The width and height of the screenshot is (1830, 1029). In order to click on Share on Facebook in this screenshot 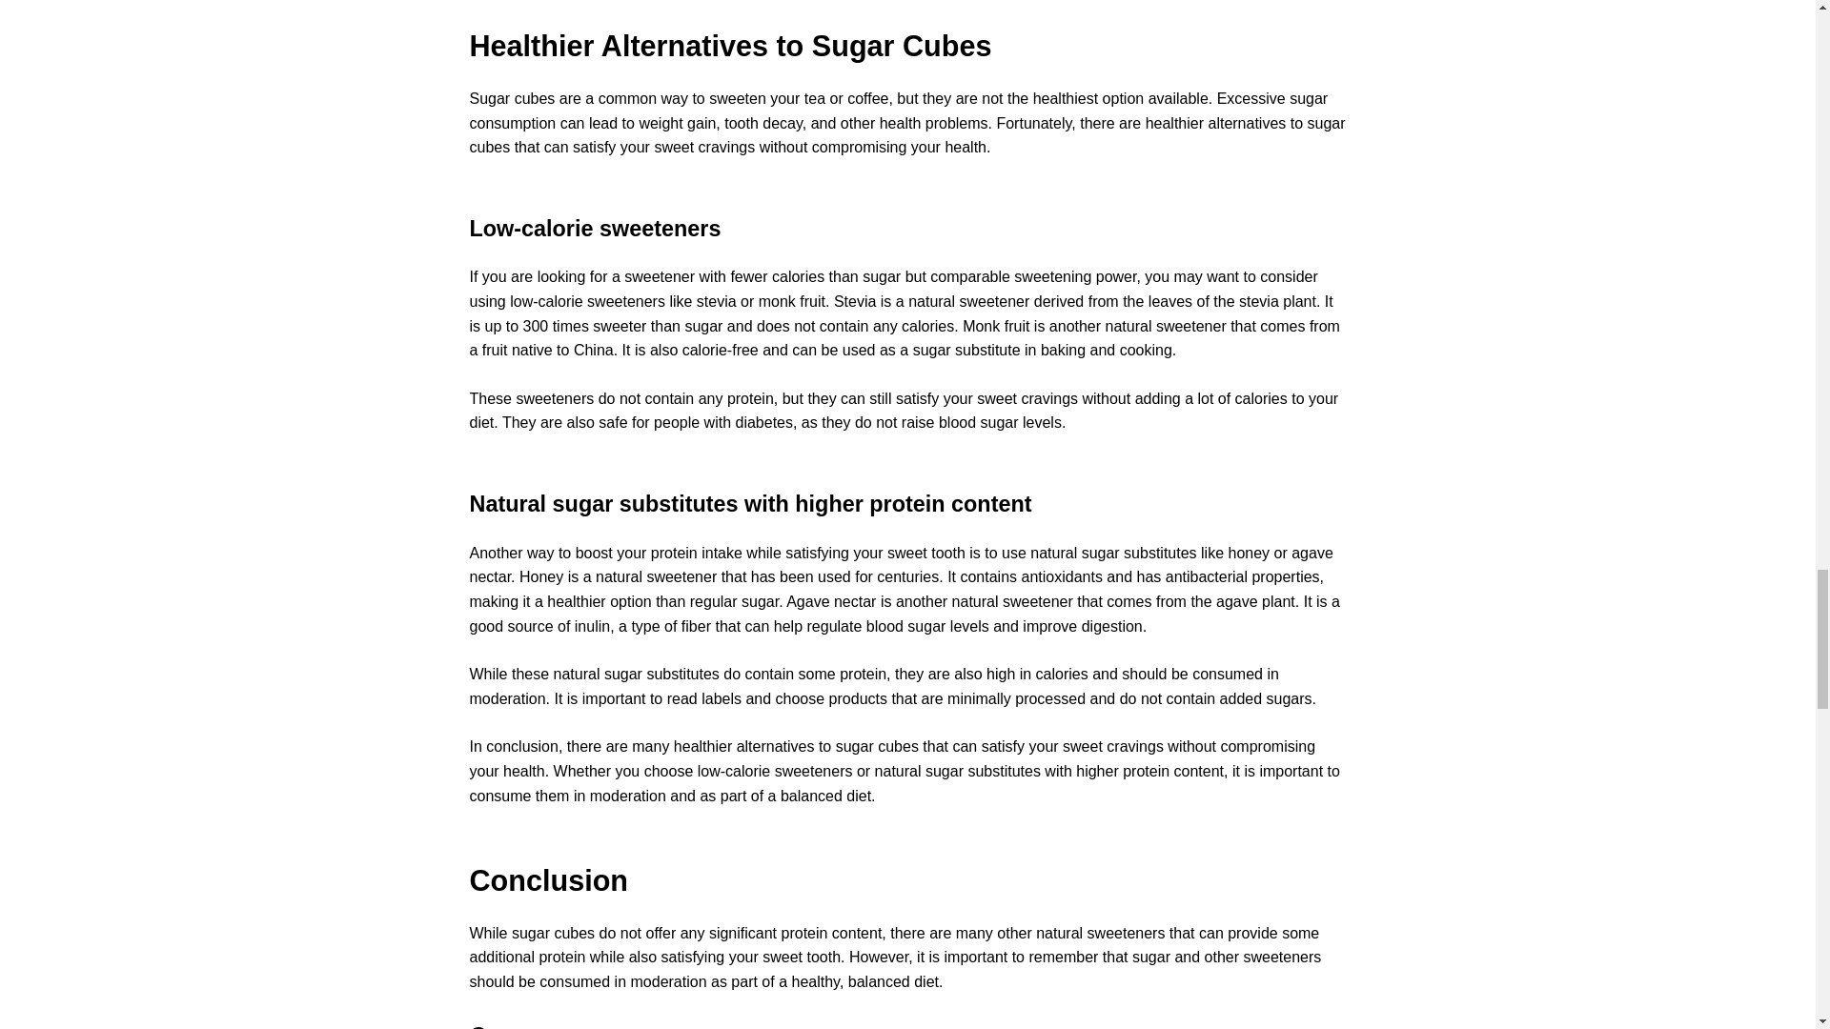, I will do `click(505, 1025)`.